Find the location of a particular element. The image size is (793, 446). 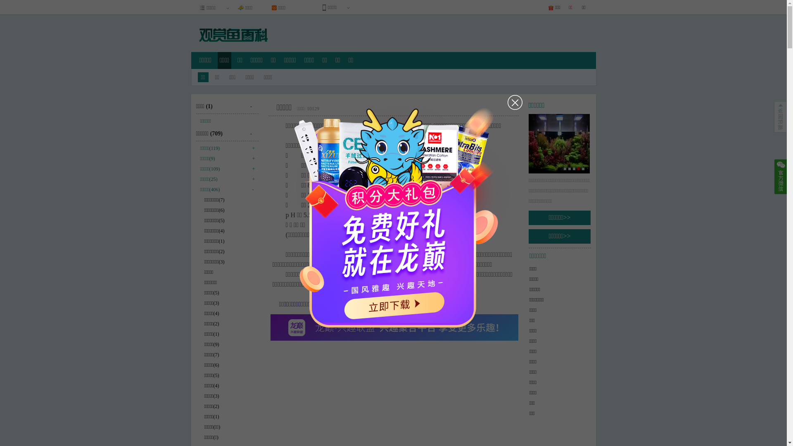

+ is located at coordinates (252, 158).